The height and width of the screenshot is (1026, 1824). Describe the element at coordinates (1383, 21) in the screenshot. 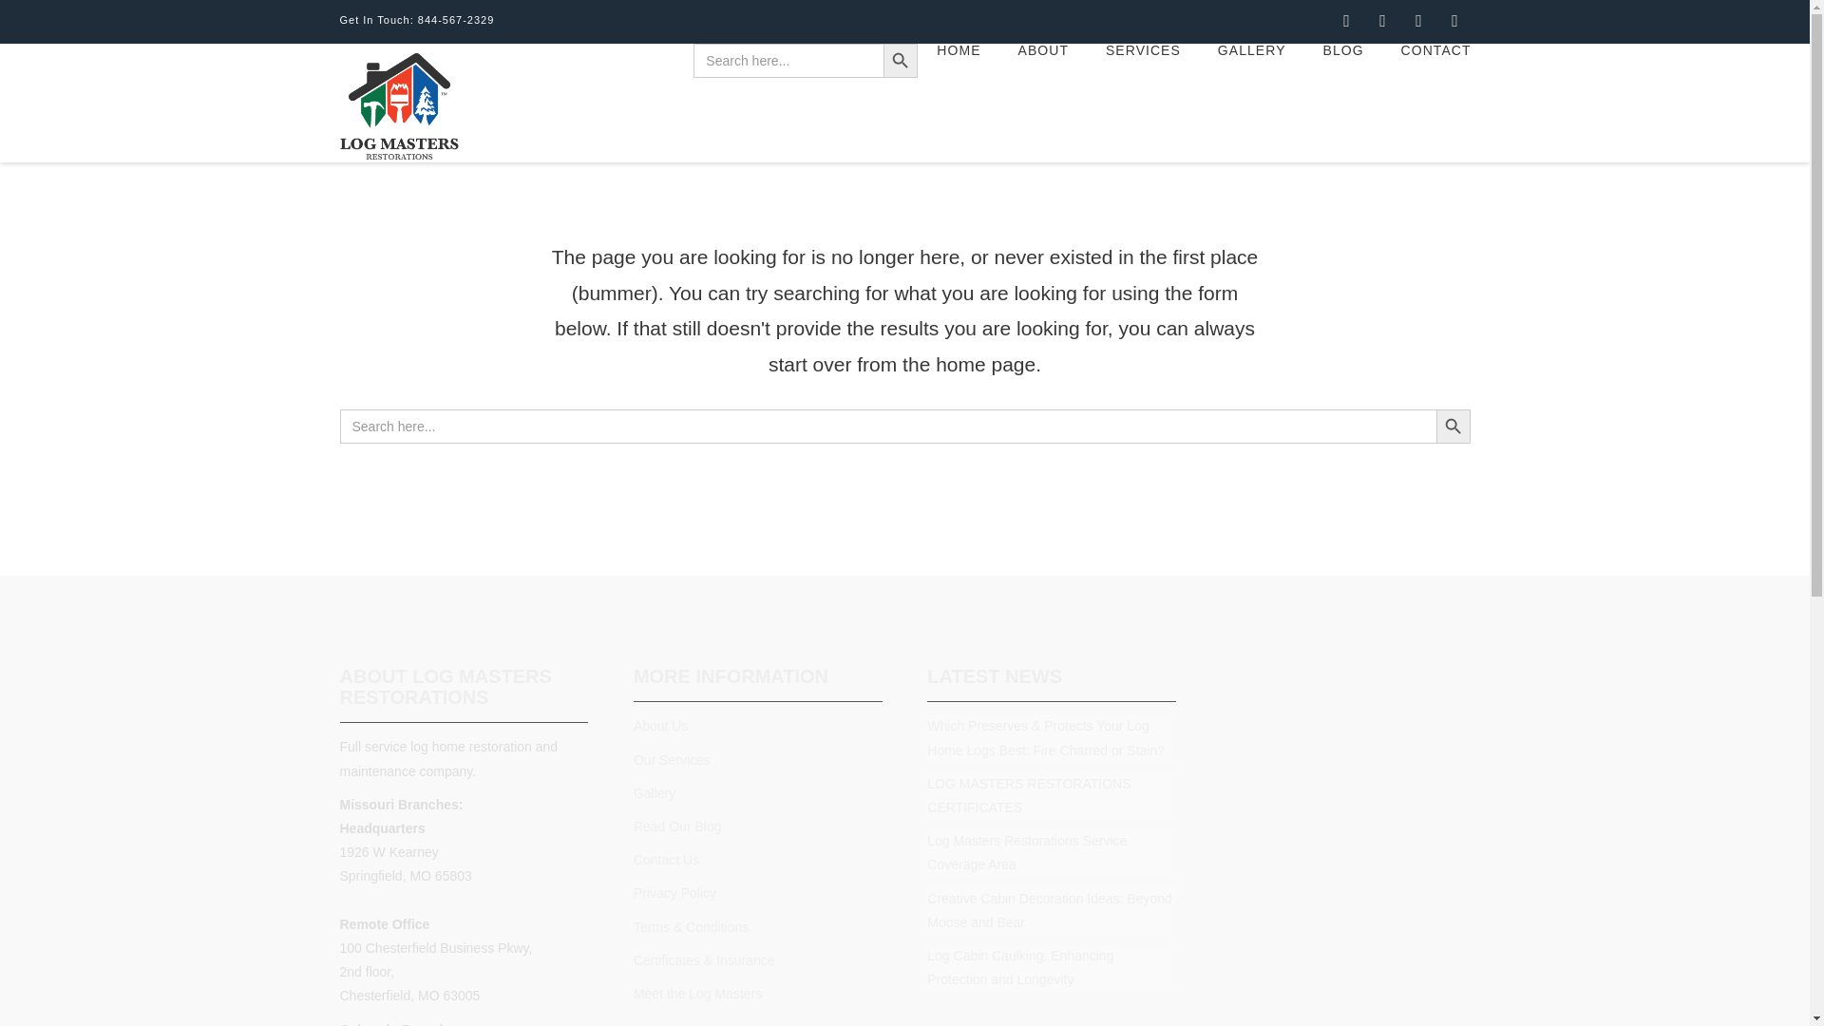

I see `LinkedIn` at that location.